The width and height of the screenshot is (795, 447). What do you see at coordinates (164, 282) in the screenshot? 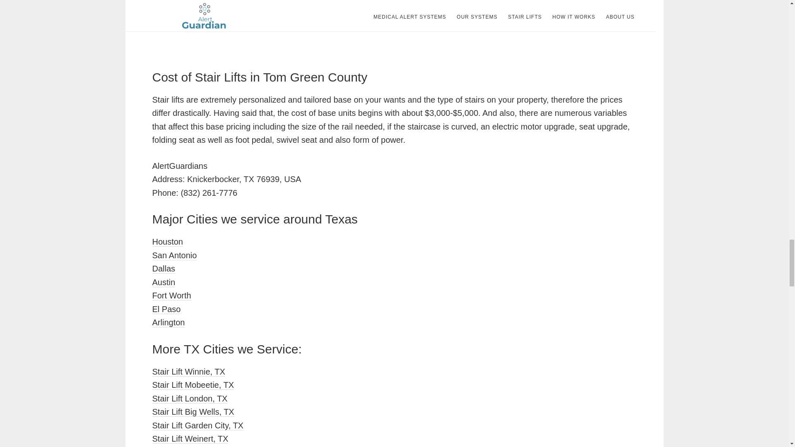
I see `Austin` at bounding box center [164, 282].